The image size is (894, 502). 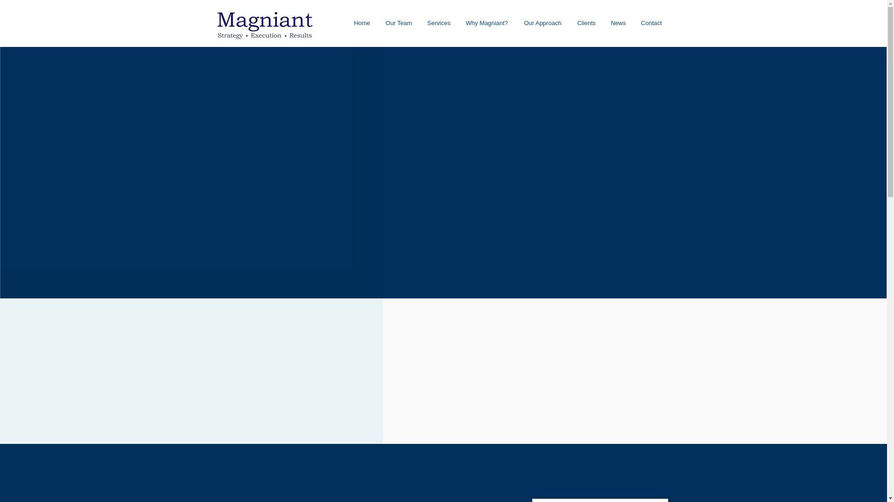 What do you see at coordinates (399, 23) in the screenshot?
I see `Our Team` at bounding box center [399, 23].